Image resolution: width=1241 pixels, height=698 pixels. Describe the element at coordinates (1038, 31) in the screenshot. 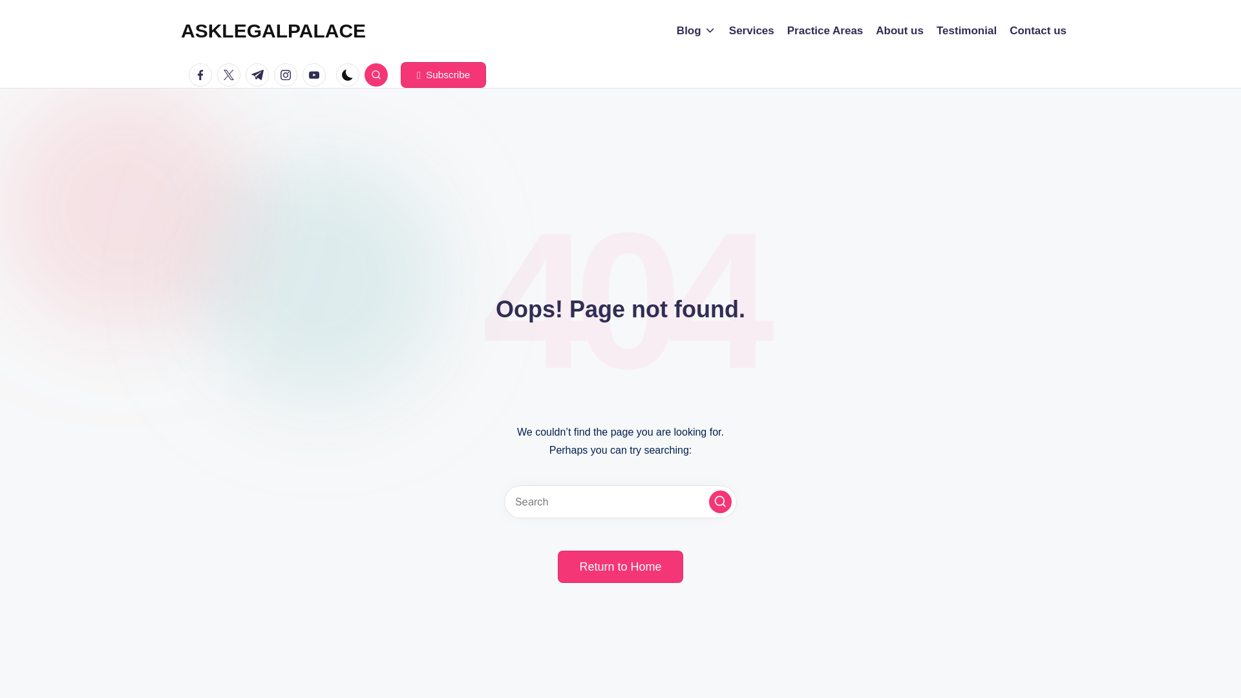

I see `Contact us` at that location.